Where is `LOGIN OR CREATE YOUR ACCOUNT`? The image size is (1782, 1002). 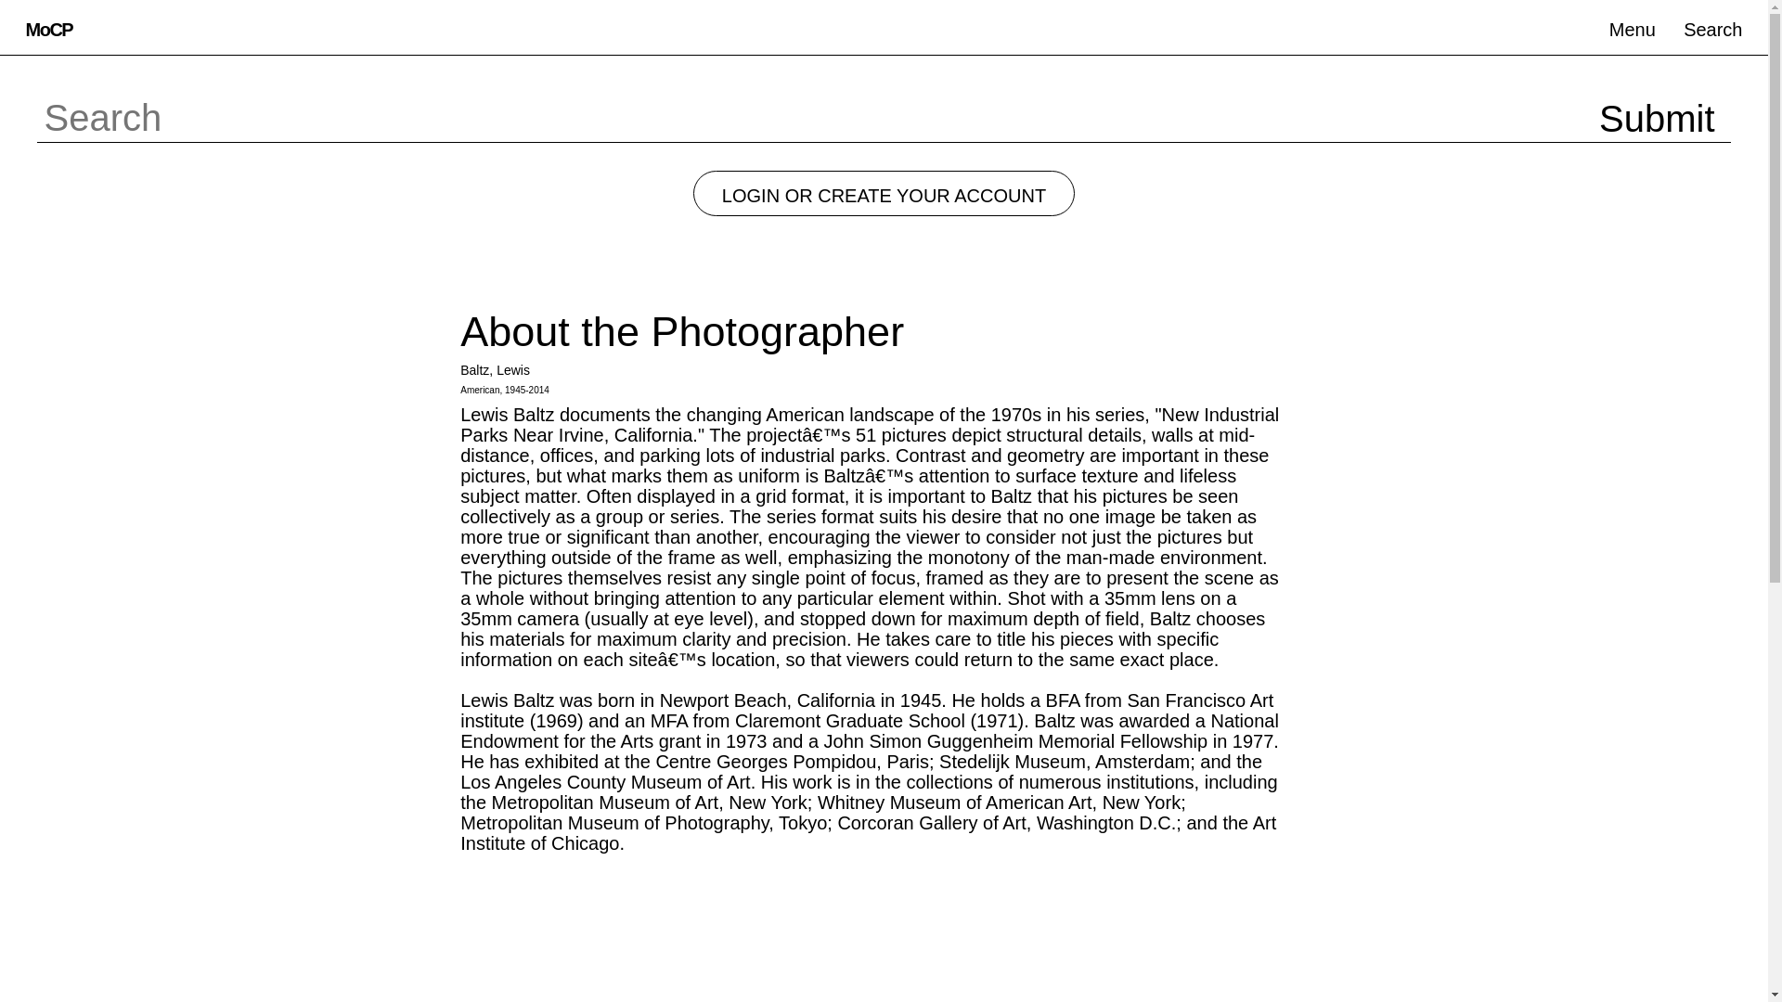 LOGIN OR CREATE YOUR ACCOUNT is located at coordinates (884, 193).